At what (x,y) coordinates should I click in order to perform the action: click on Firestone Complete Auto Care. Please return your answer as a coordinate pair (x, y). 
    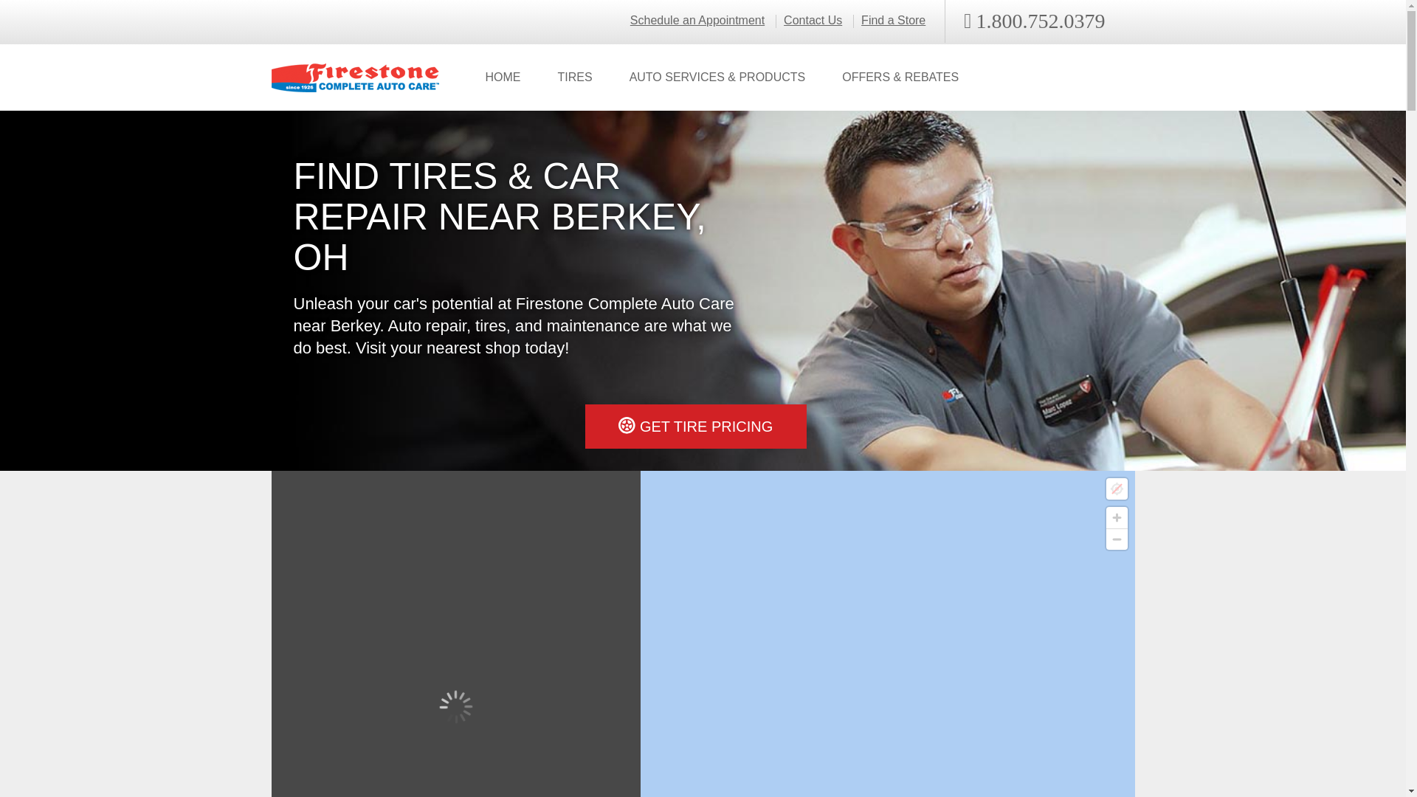
    Looking at the image, I should click on (356, 78).